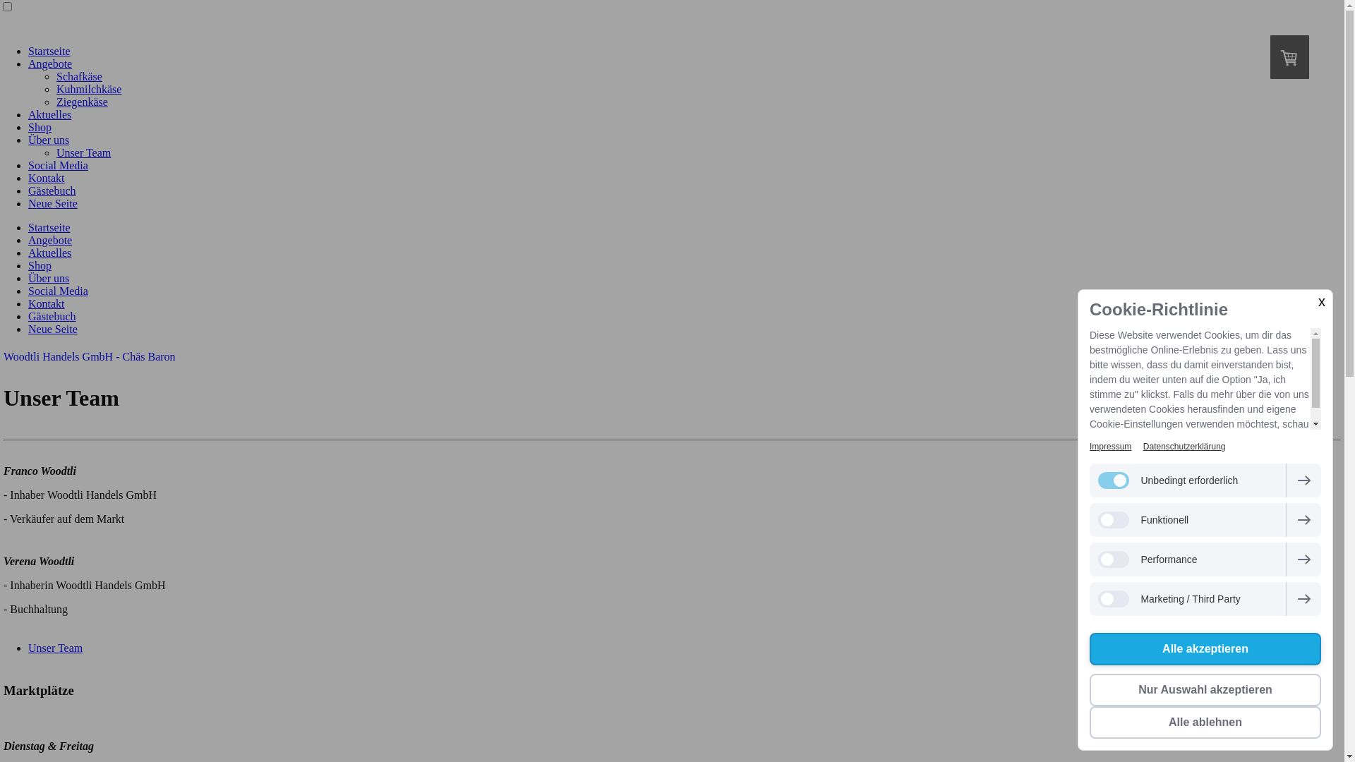 The width and height of the screenshot is (1355, 762). I want to click on Startseite, so click(49, 51).